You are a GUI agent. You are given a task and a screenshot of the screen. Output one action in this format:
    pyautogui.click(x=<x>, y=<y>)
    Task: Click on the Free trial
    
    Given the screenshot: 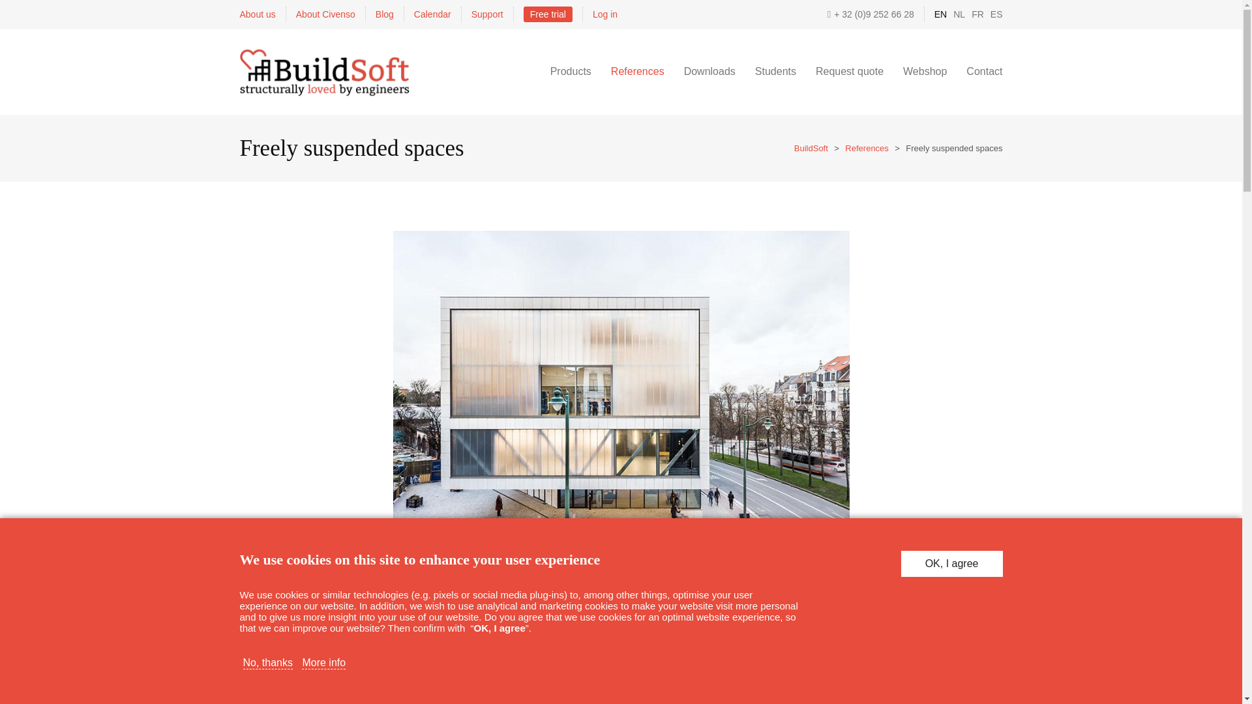 What is the action you would take?
    pyautogui.click(x=548, y=14)
    